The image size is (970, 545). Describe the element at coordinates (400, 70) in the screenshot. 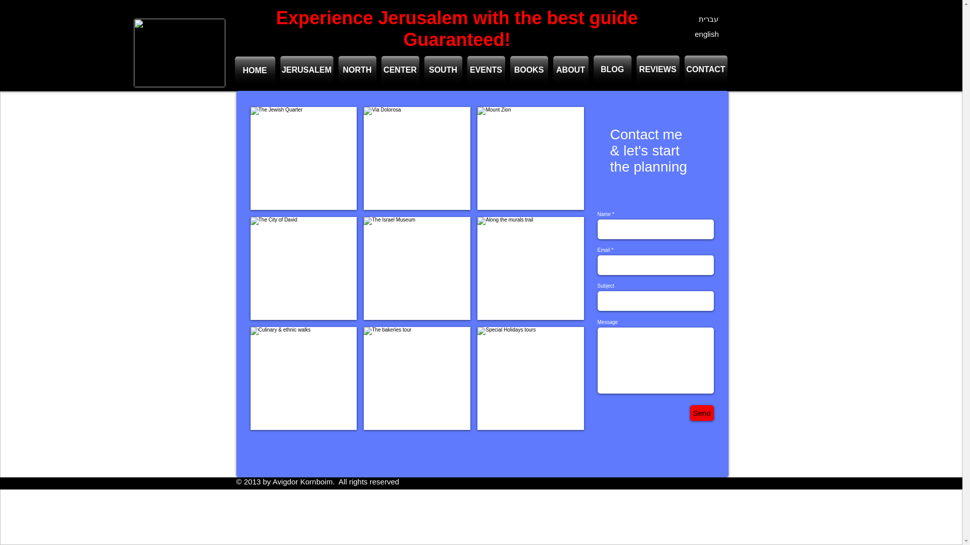

I see `CENTER` at that location.